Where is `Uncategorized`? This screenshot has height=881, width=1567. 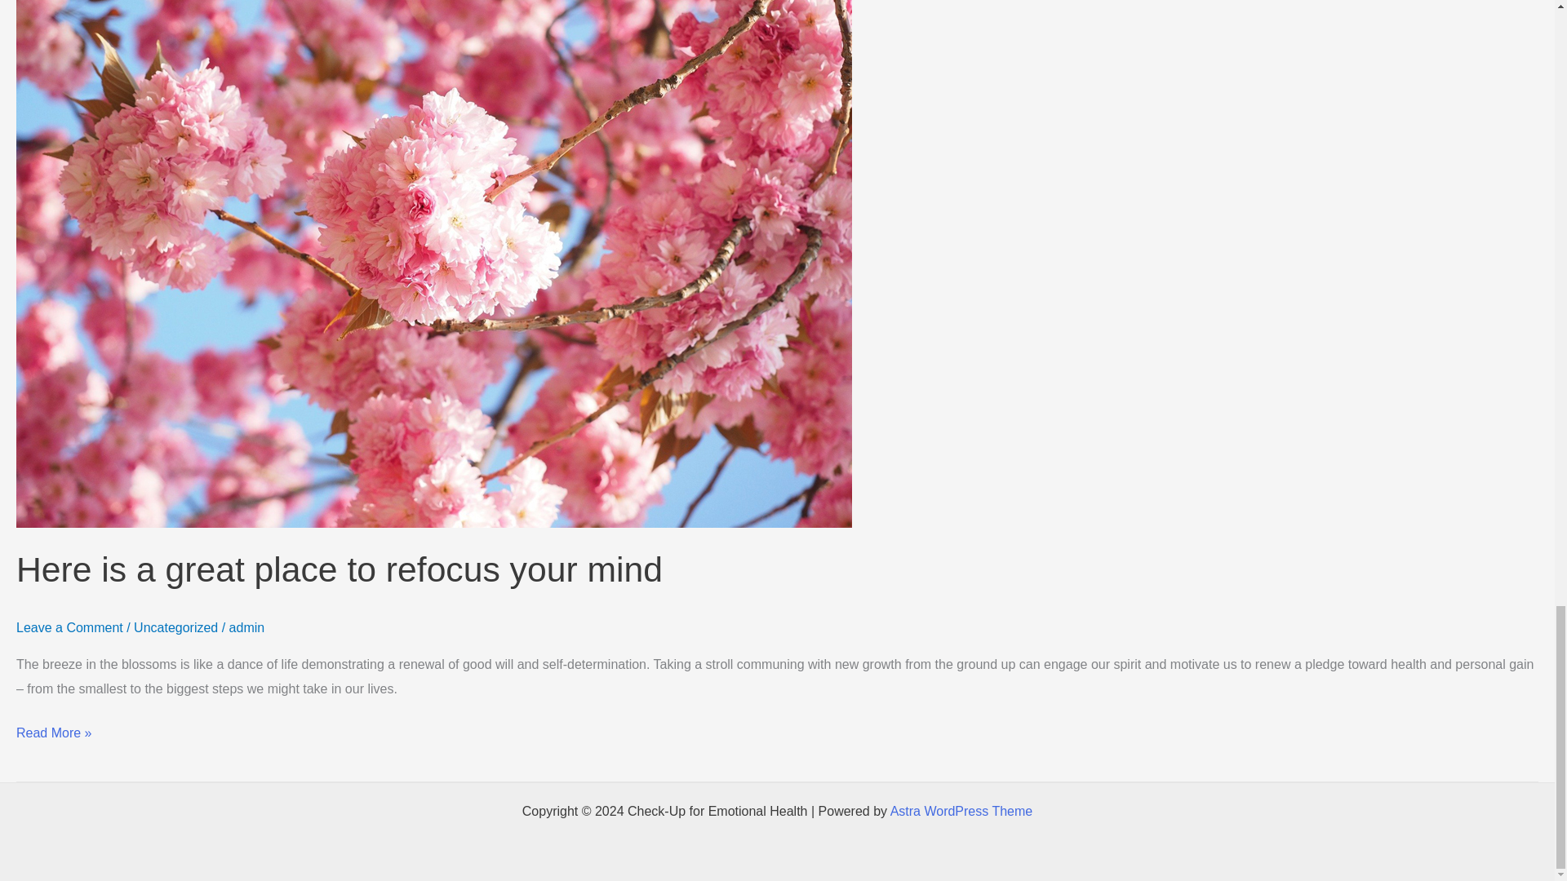
Uncategorized is located at coordinates (175, 627).